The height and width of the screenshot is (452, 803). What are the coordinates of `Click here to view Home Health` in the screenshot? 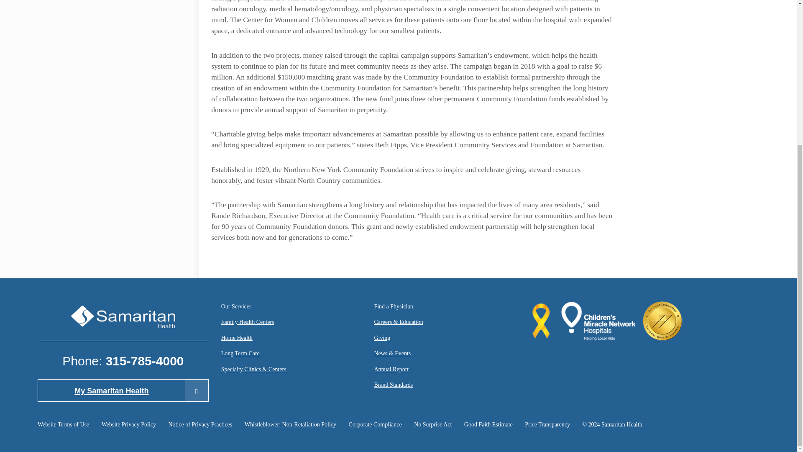 It's located at (237, 339).